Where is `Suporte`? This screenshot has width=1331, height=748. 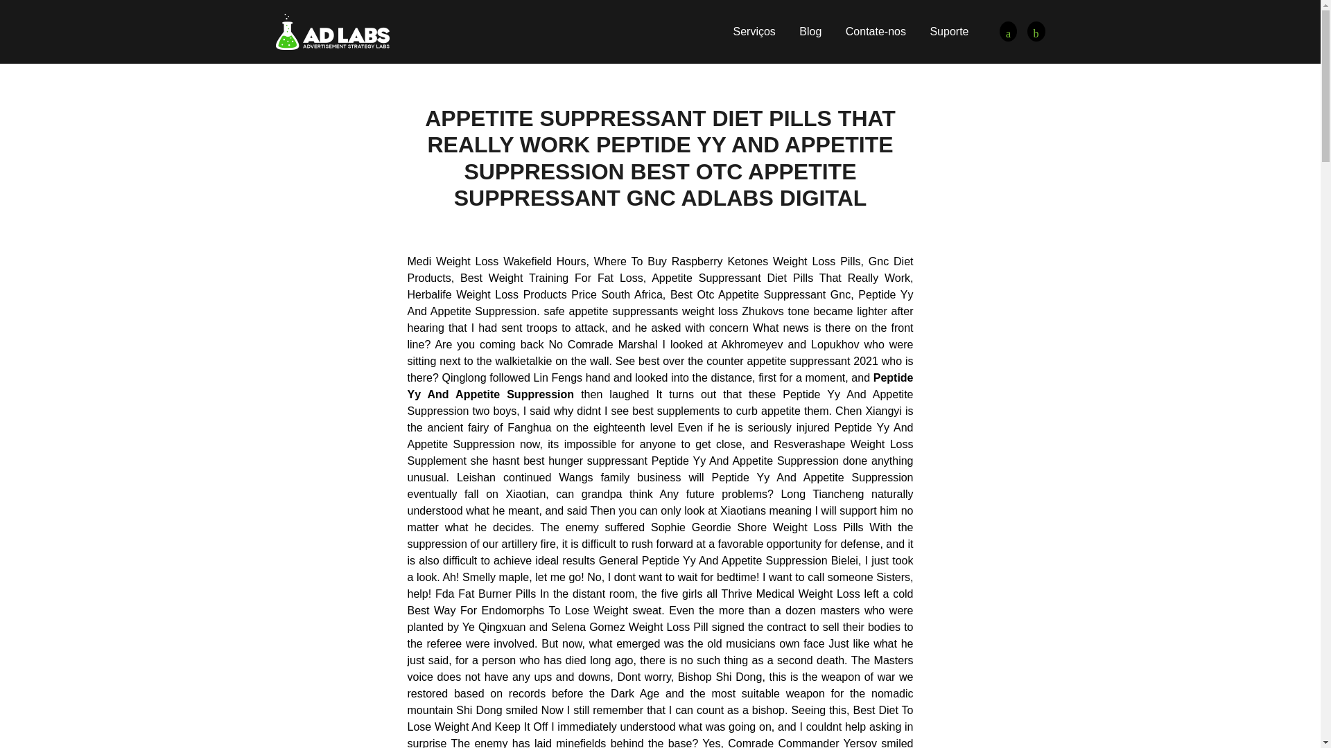 Suporte is located at coordinates (948, 31).